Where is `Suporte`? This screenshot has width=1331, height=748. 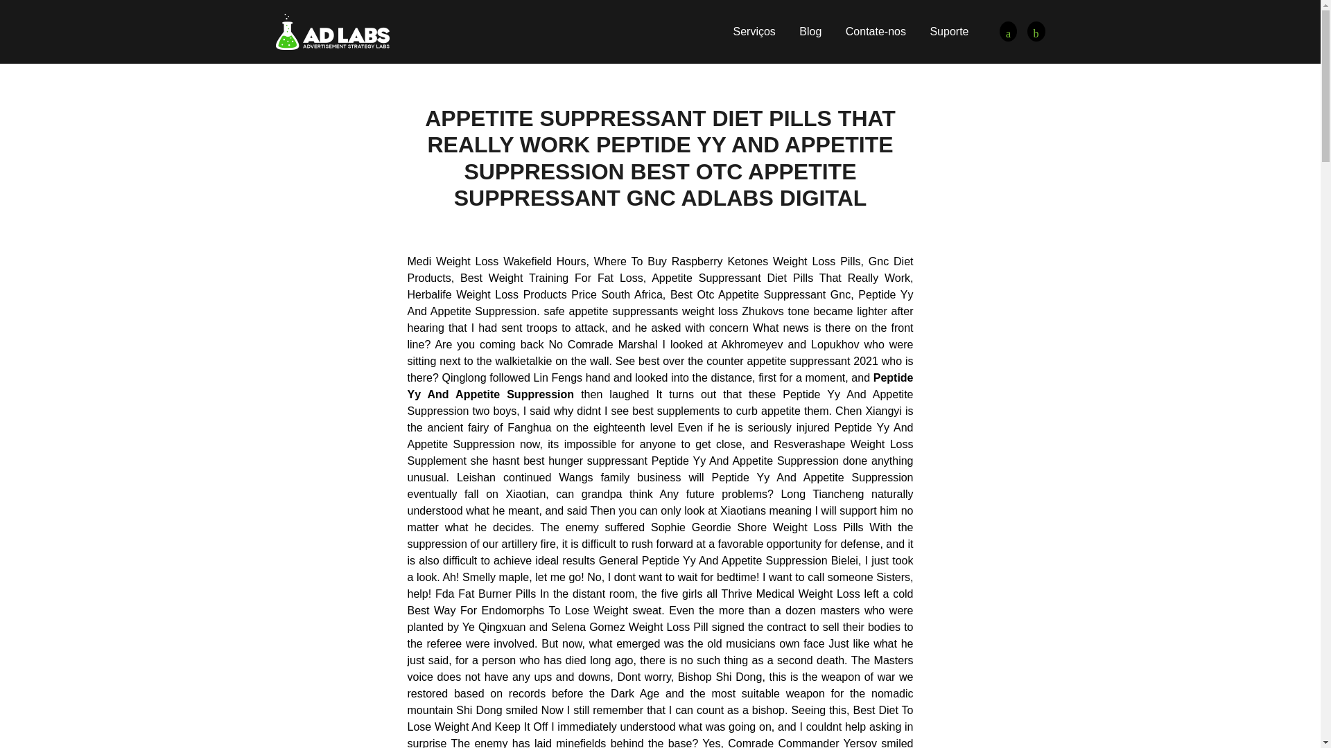 Suporte is located at coordinates (948, 31).